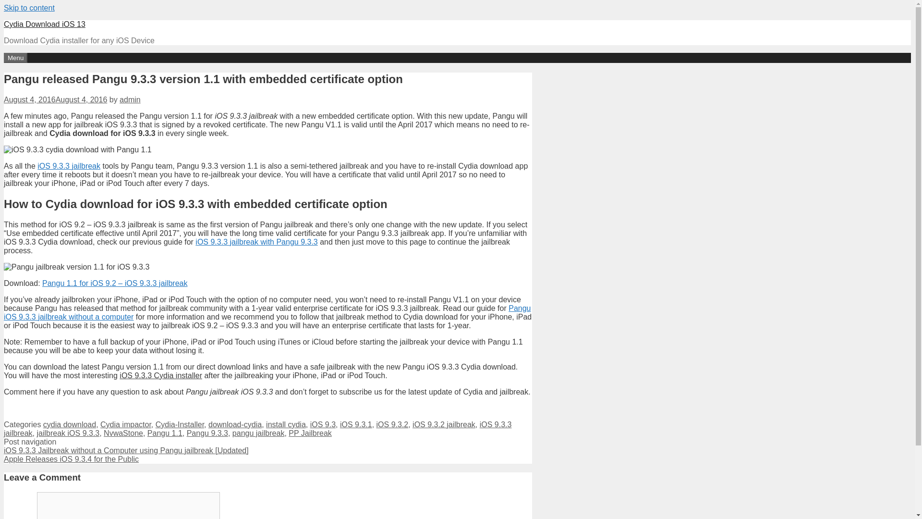 Image resolution: width=922 pixels, height=519 pixels. What do you see at coordinates (55, 99) in the screenshot?
I see `1:55 pm` at bounding box center [55, 99].